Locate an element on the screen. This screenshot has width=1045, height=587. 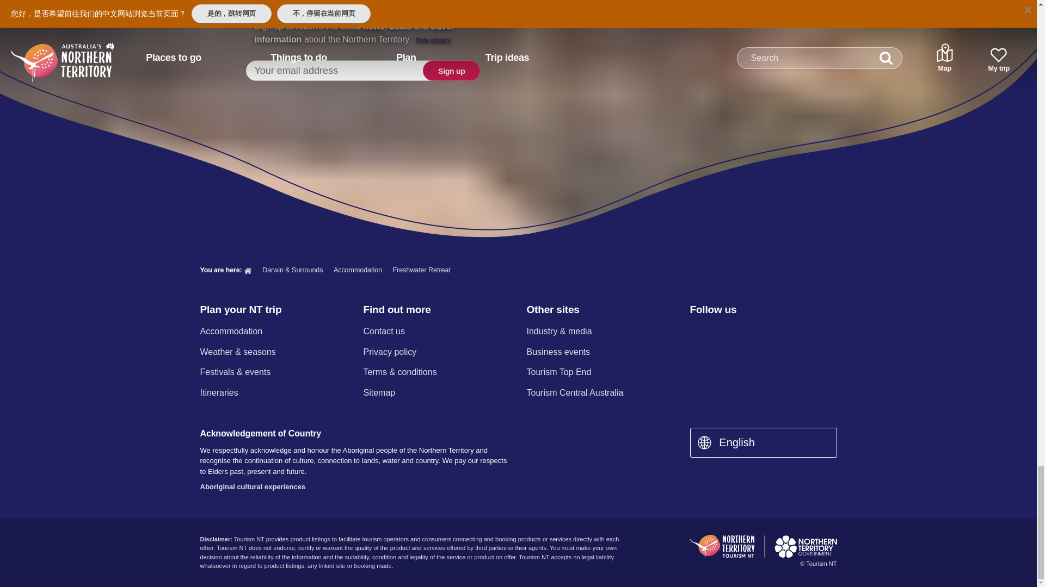
Facebook is located at coordinates (696, 333).